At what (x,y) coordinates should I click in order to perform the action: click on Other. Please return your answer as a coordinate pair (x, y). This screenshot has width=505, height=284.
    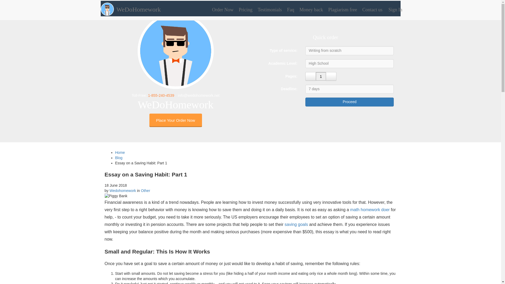
    Looking at the image, I should click on (145, 191).